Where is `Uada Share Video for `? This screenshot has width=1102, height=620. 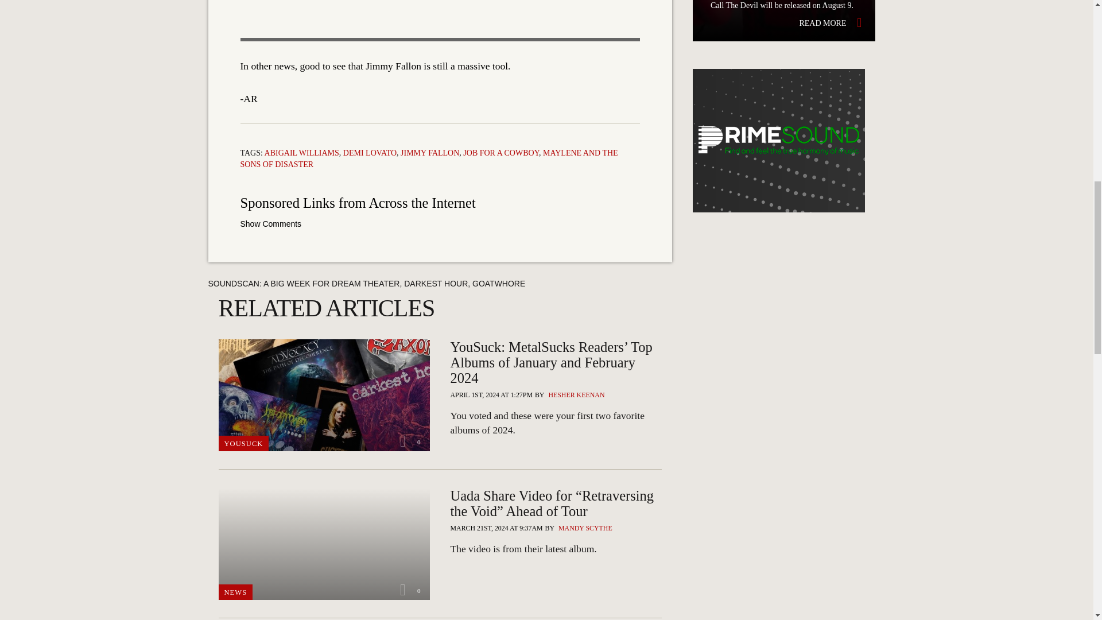 Uada Share Video for  is located at coordinates (556, 549).